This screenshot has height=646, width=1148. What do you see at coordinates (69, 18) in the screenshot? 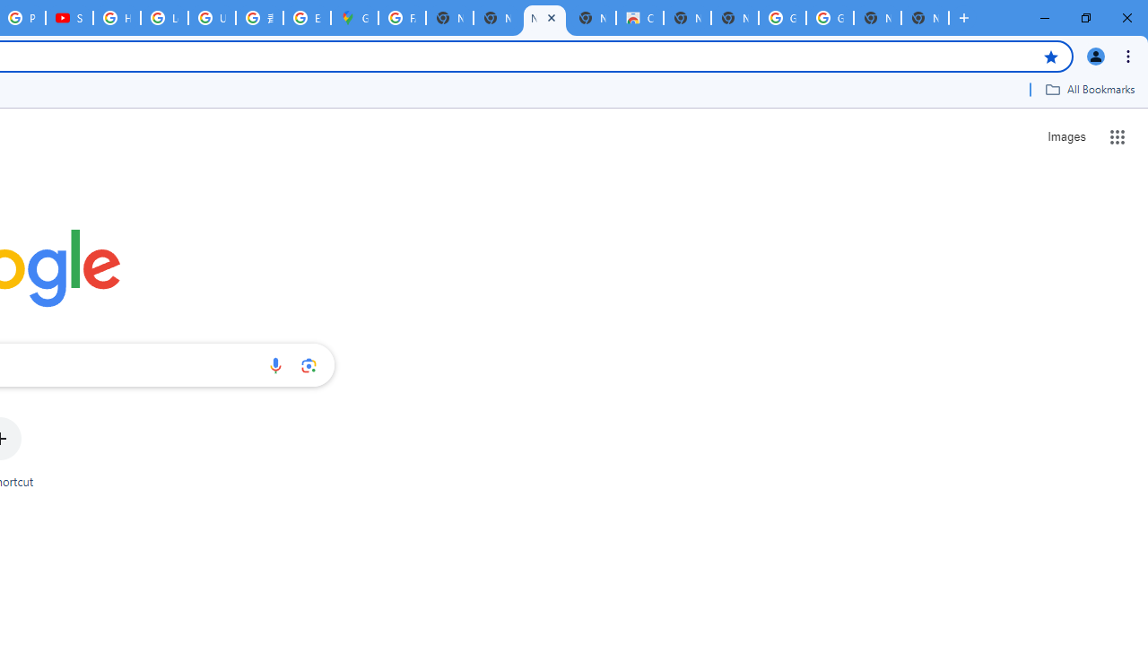
I see `Subscriptions - YouTube` at bounding box center [69, 18].